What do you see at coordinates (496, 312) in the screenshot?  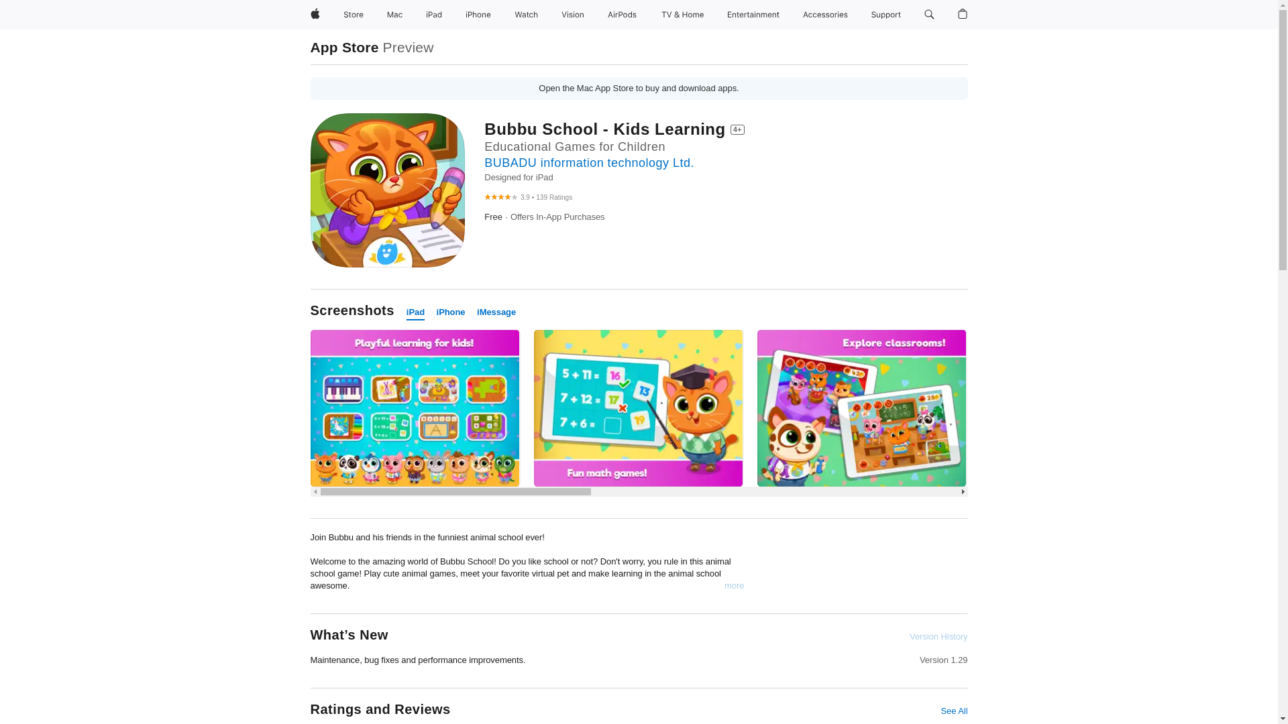 I see `iMessage` at bounding box center [496, 312].